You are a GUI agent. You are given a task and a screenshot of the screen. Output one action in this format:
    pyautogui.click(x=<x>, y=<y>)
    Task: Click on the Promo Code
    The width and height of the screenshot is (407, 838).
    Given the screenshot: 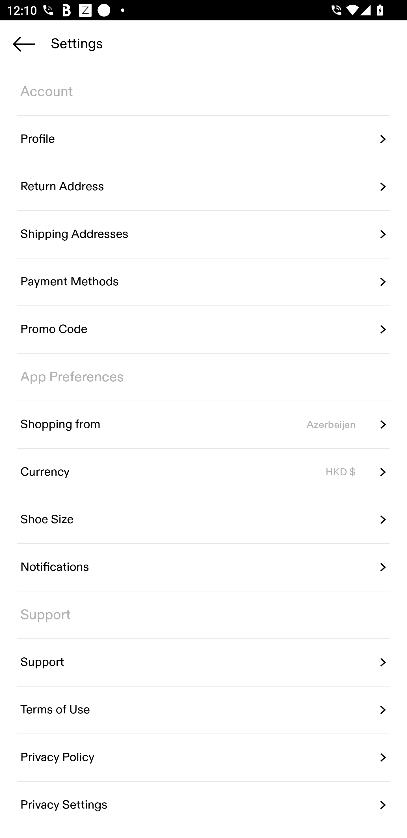 What is the action you would take?
    pyautogui.click(x=203, y=330)
    